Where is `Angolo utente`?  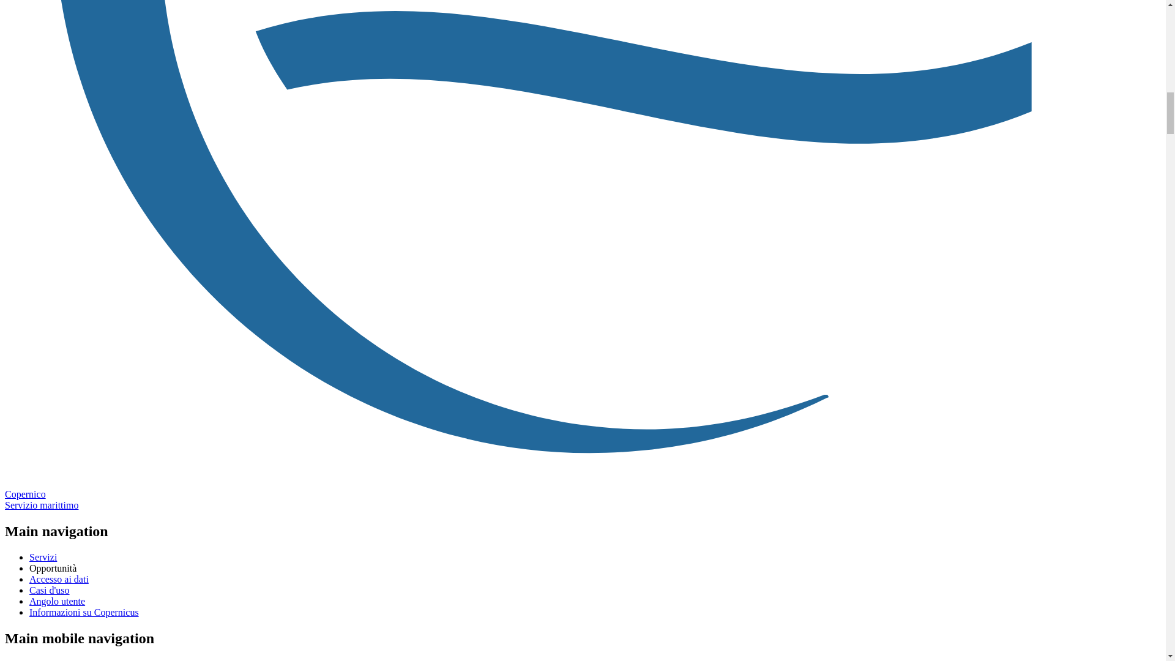
Angolo utente is located at coordinates (57, 601).